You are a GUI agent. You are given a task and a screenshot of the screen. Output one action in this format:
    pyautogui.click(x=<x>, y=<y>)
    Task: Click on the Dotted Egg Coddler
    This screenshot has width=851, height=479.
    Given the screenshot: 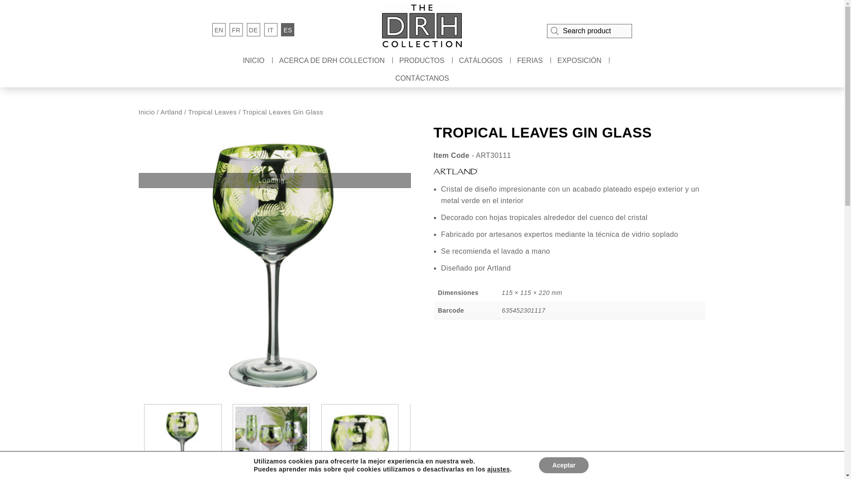 What is the action you would take?
    pyautogui.click(x=360, y=442)
    